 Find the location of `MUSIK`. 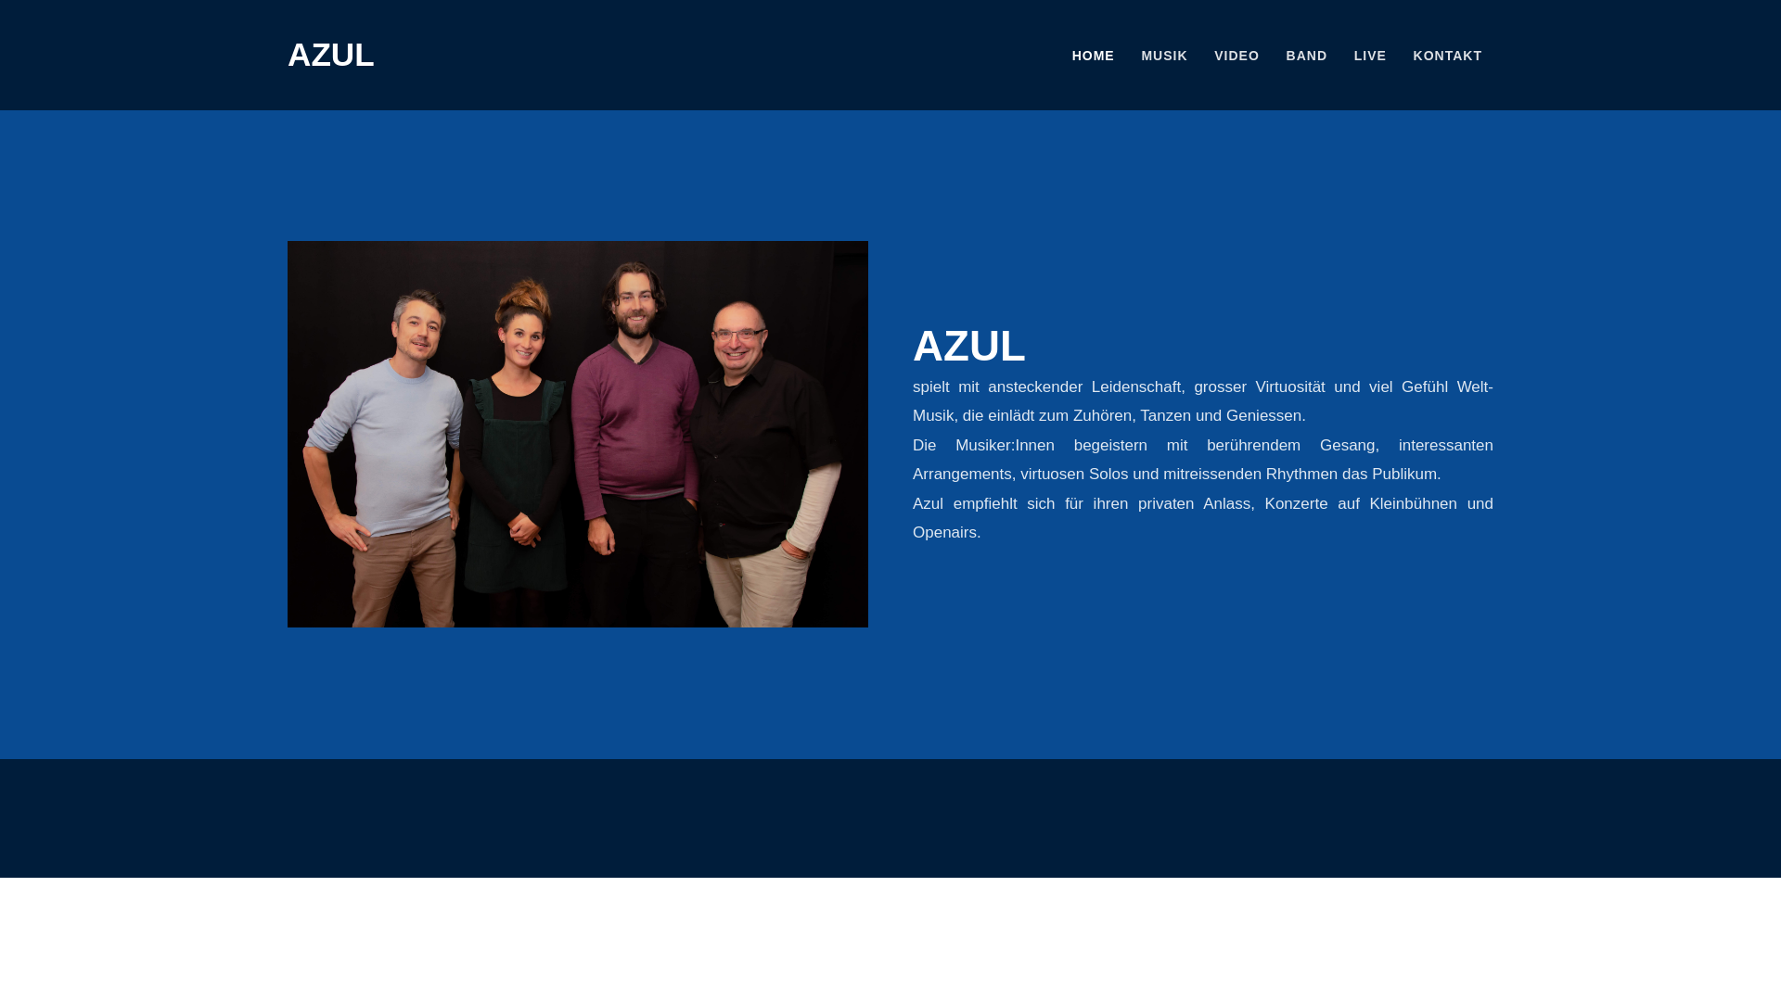

MUSIK is located at coordinates (1164, 56).